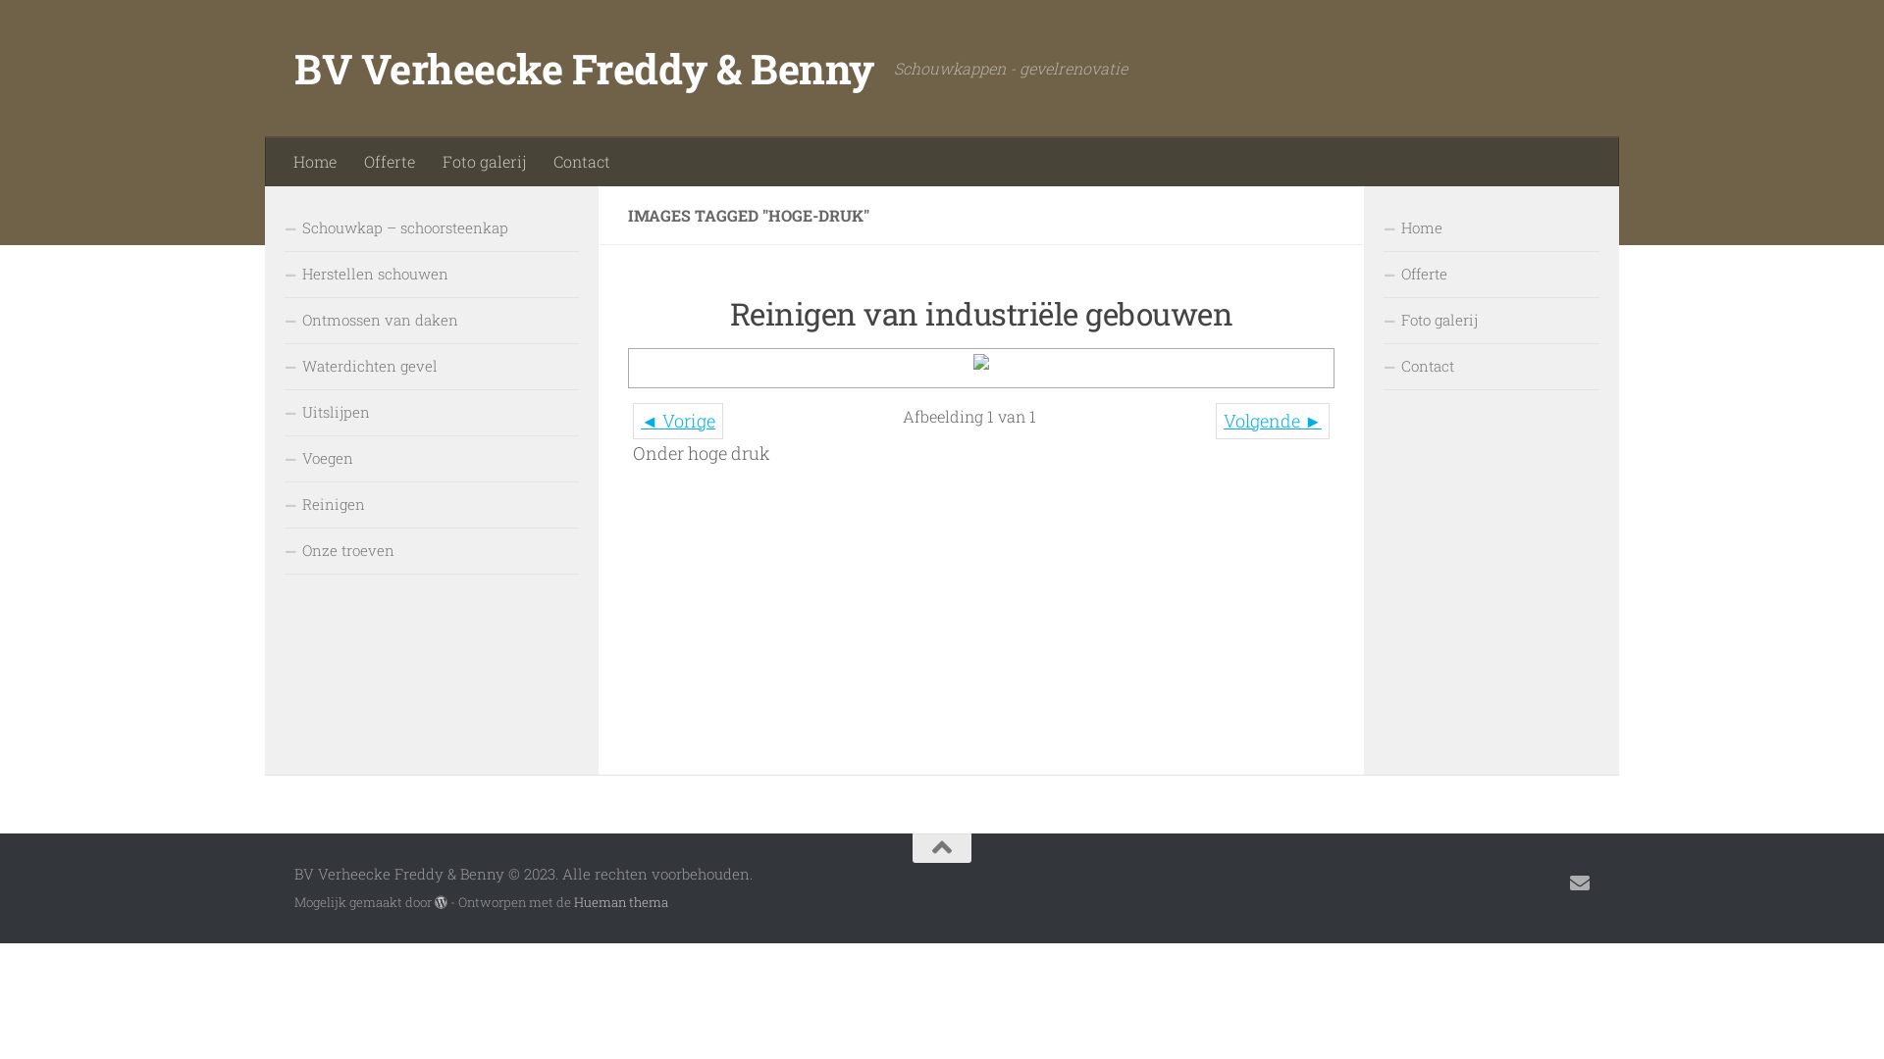  What do you see at coordinates (1580, 883) in the screenshot?
I see `Stuur ons een mail` at bounding box center [1580, 883].